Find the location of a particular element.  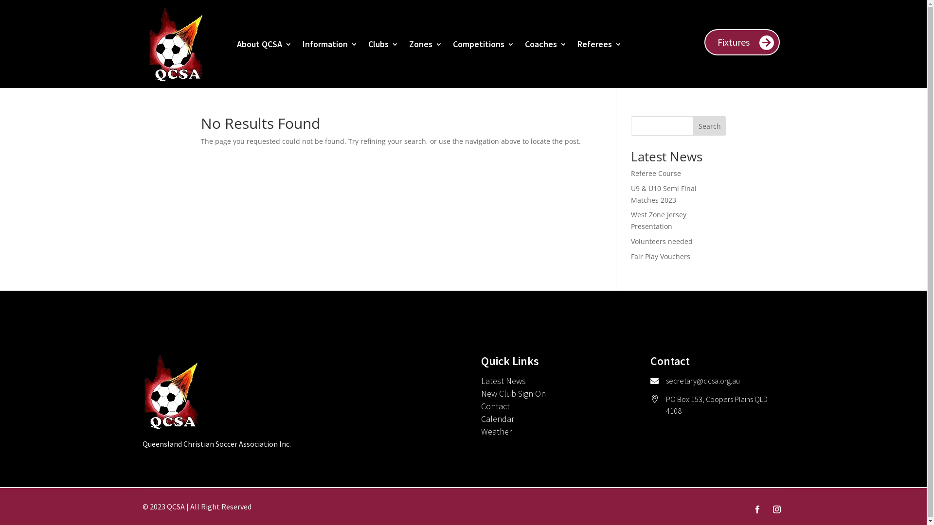

About QCSA is located at coordinates (264, 44).